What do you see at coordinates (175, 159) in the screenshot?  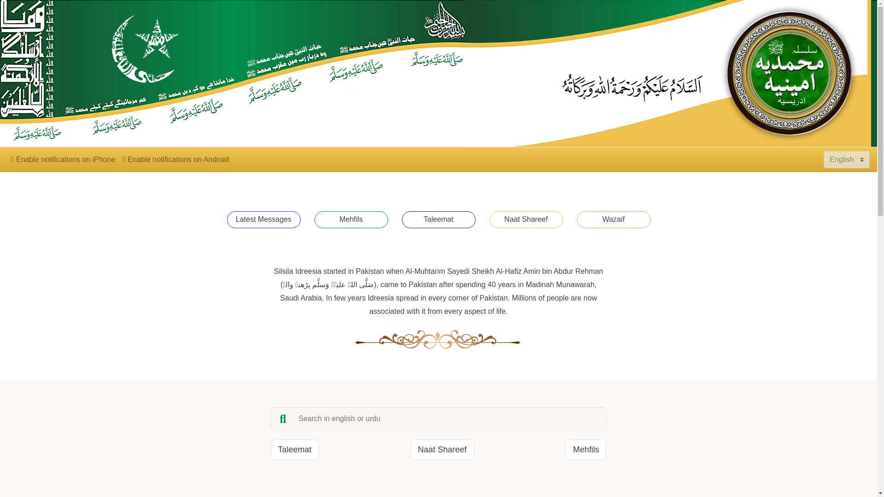 I see `Enable notifications on Android` at bounding box center [175, 159].